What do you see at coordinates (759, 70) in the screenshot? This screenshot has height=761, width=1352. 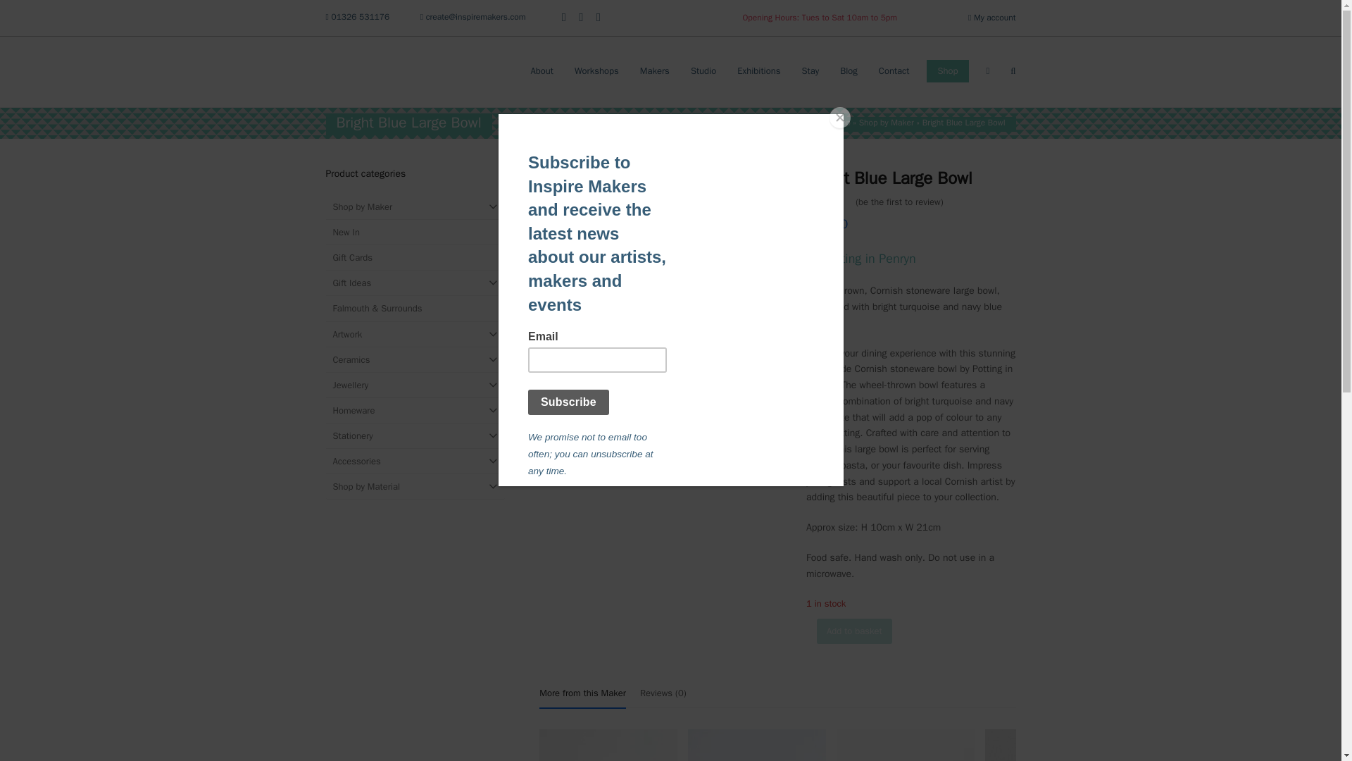 I see `Exhibitions` at bounding box center [759, 70].